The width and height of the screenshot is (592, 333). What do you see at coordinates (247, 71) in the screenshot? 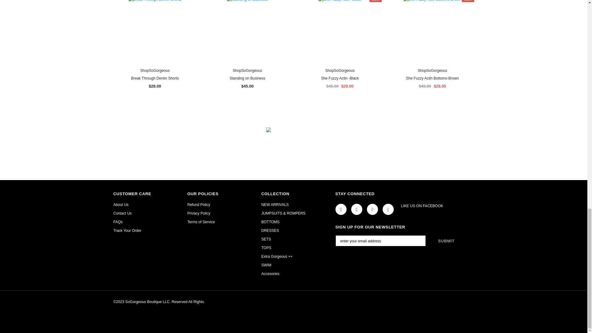
I see `ShopSoGorgeous` at bounding box center [247, 71].